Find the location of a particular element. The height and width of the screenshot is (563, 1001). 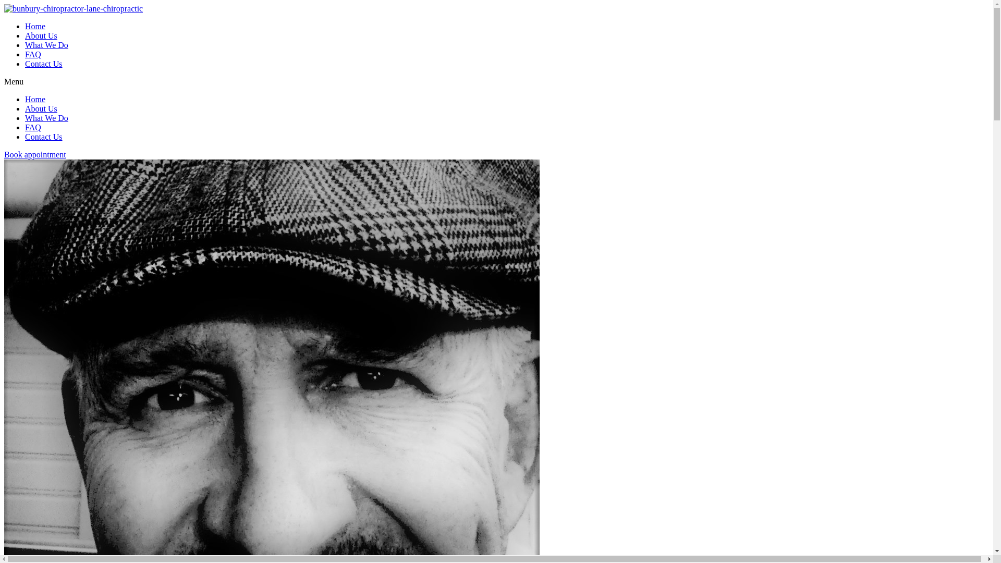

What We Do is located at coordinates (47, 118).